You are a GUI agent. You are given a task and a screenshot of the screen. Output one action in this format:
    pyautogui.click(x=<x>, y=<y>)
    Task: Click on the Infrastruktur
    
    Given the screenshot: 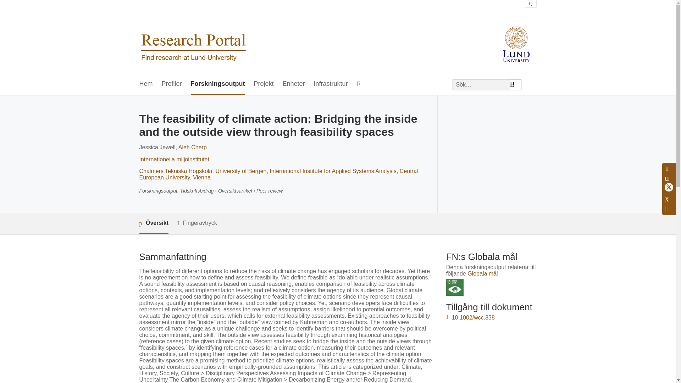 What is the action you would take?
    pyautogui.click(x=331, y=84)
    